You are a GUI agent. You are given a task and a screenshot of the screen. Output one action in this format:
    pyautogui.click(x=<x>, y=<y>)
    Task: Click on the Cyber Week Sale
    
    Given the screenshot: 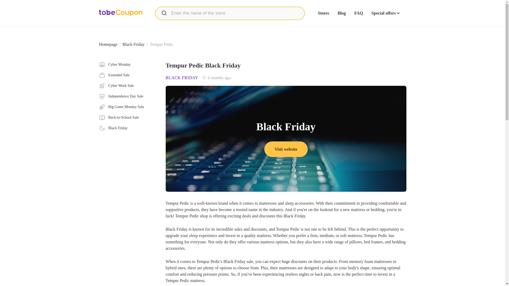 What is the action you would take?
    pyautogui.click(x=128, y=86)
    